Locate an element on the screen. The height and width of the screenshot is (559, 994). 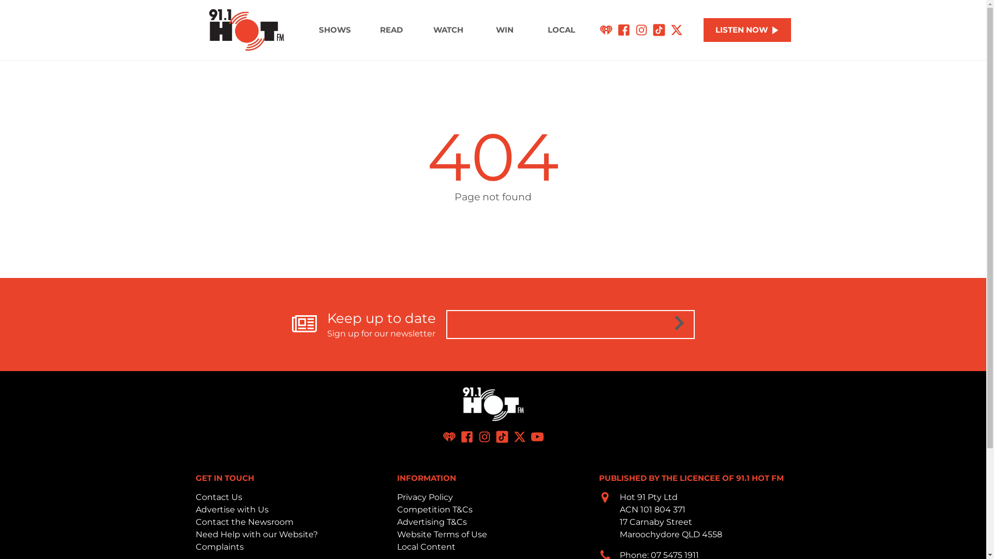
YouTube is located at coordinates (537, 437).